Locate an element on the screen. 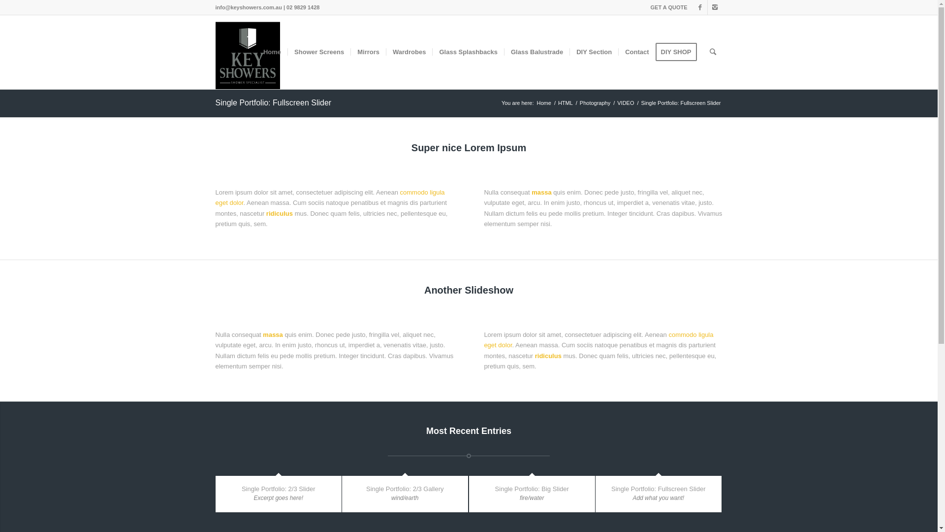  DIY SHOP is located at coordinates (679, 52).